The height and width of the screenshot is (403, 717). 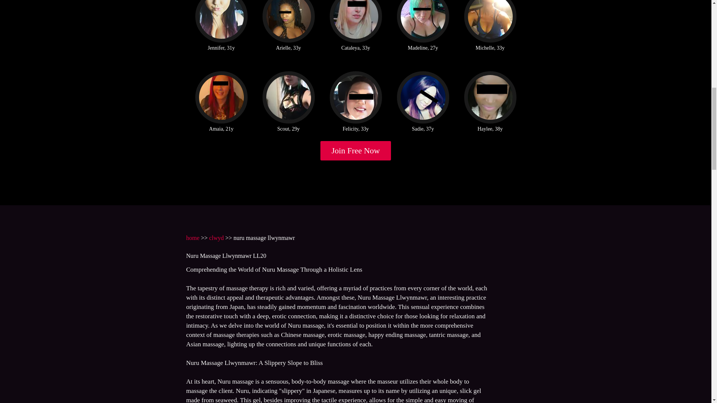 I want to click on home, so click(x=192, y=237).